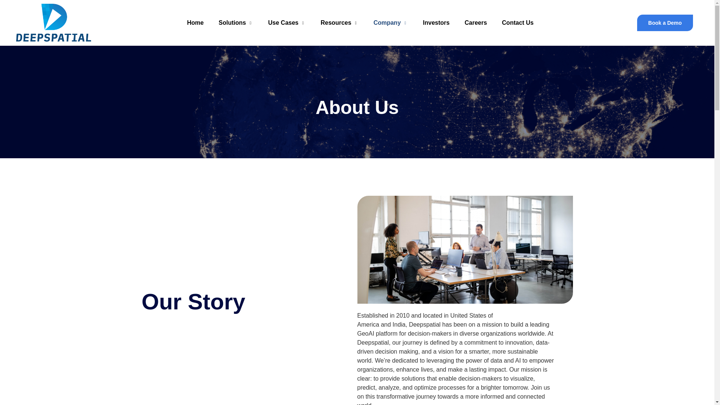 Image resolution: width=720 pixels, height=405 pixels. What do you see at coordinates (436, 22) in the screenshot?
I see `Investors` at bounding box center [436, 22].